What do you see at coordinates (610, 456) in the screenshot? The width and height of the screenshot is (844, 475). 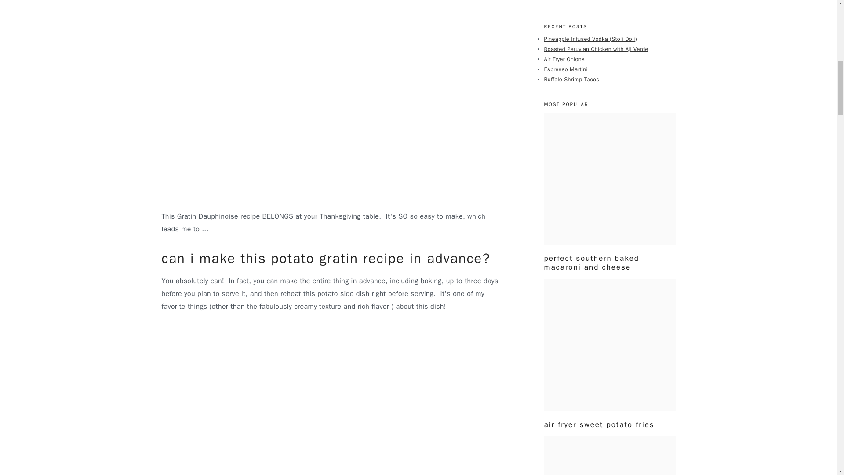 I see `Baked Chicken Leg Quarters` at bounding box center [610, 456].